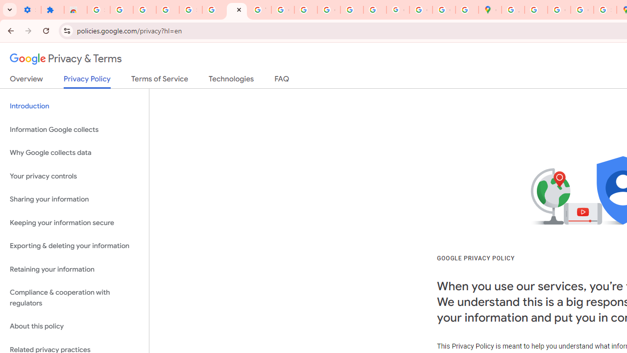  What do you see at coordinates (74, 223) in the screenshot?
I see `Keeping your information secure` at bounding box center [74, 223].